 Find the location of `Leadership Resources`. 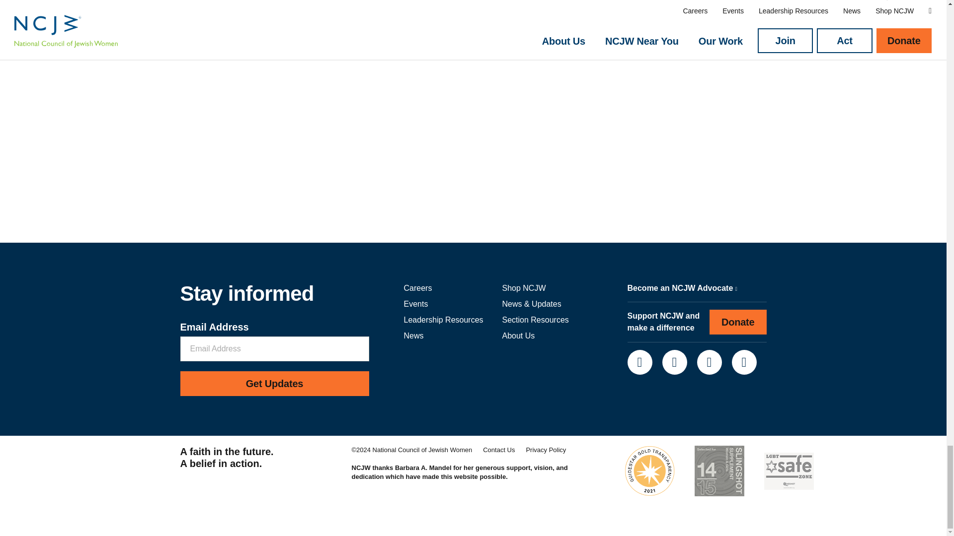

Leadership Resources is located at coordinates (443, 320).